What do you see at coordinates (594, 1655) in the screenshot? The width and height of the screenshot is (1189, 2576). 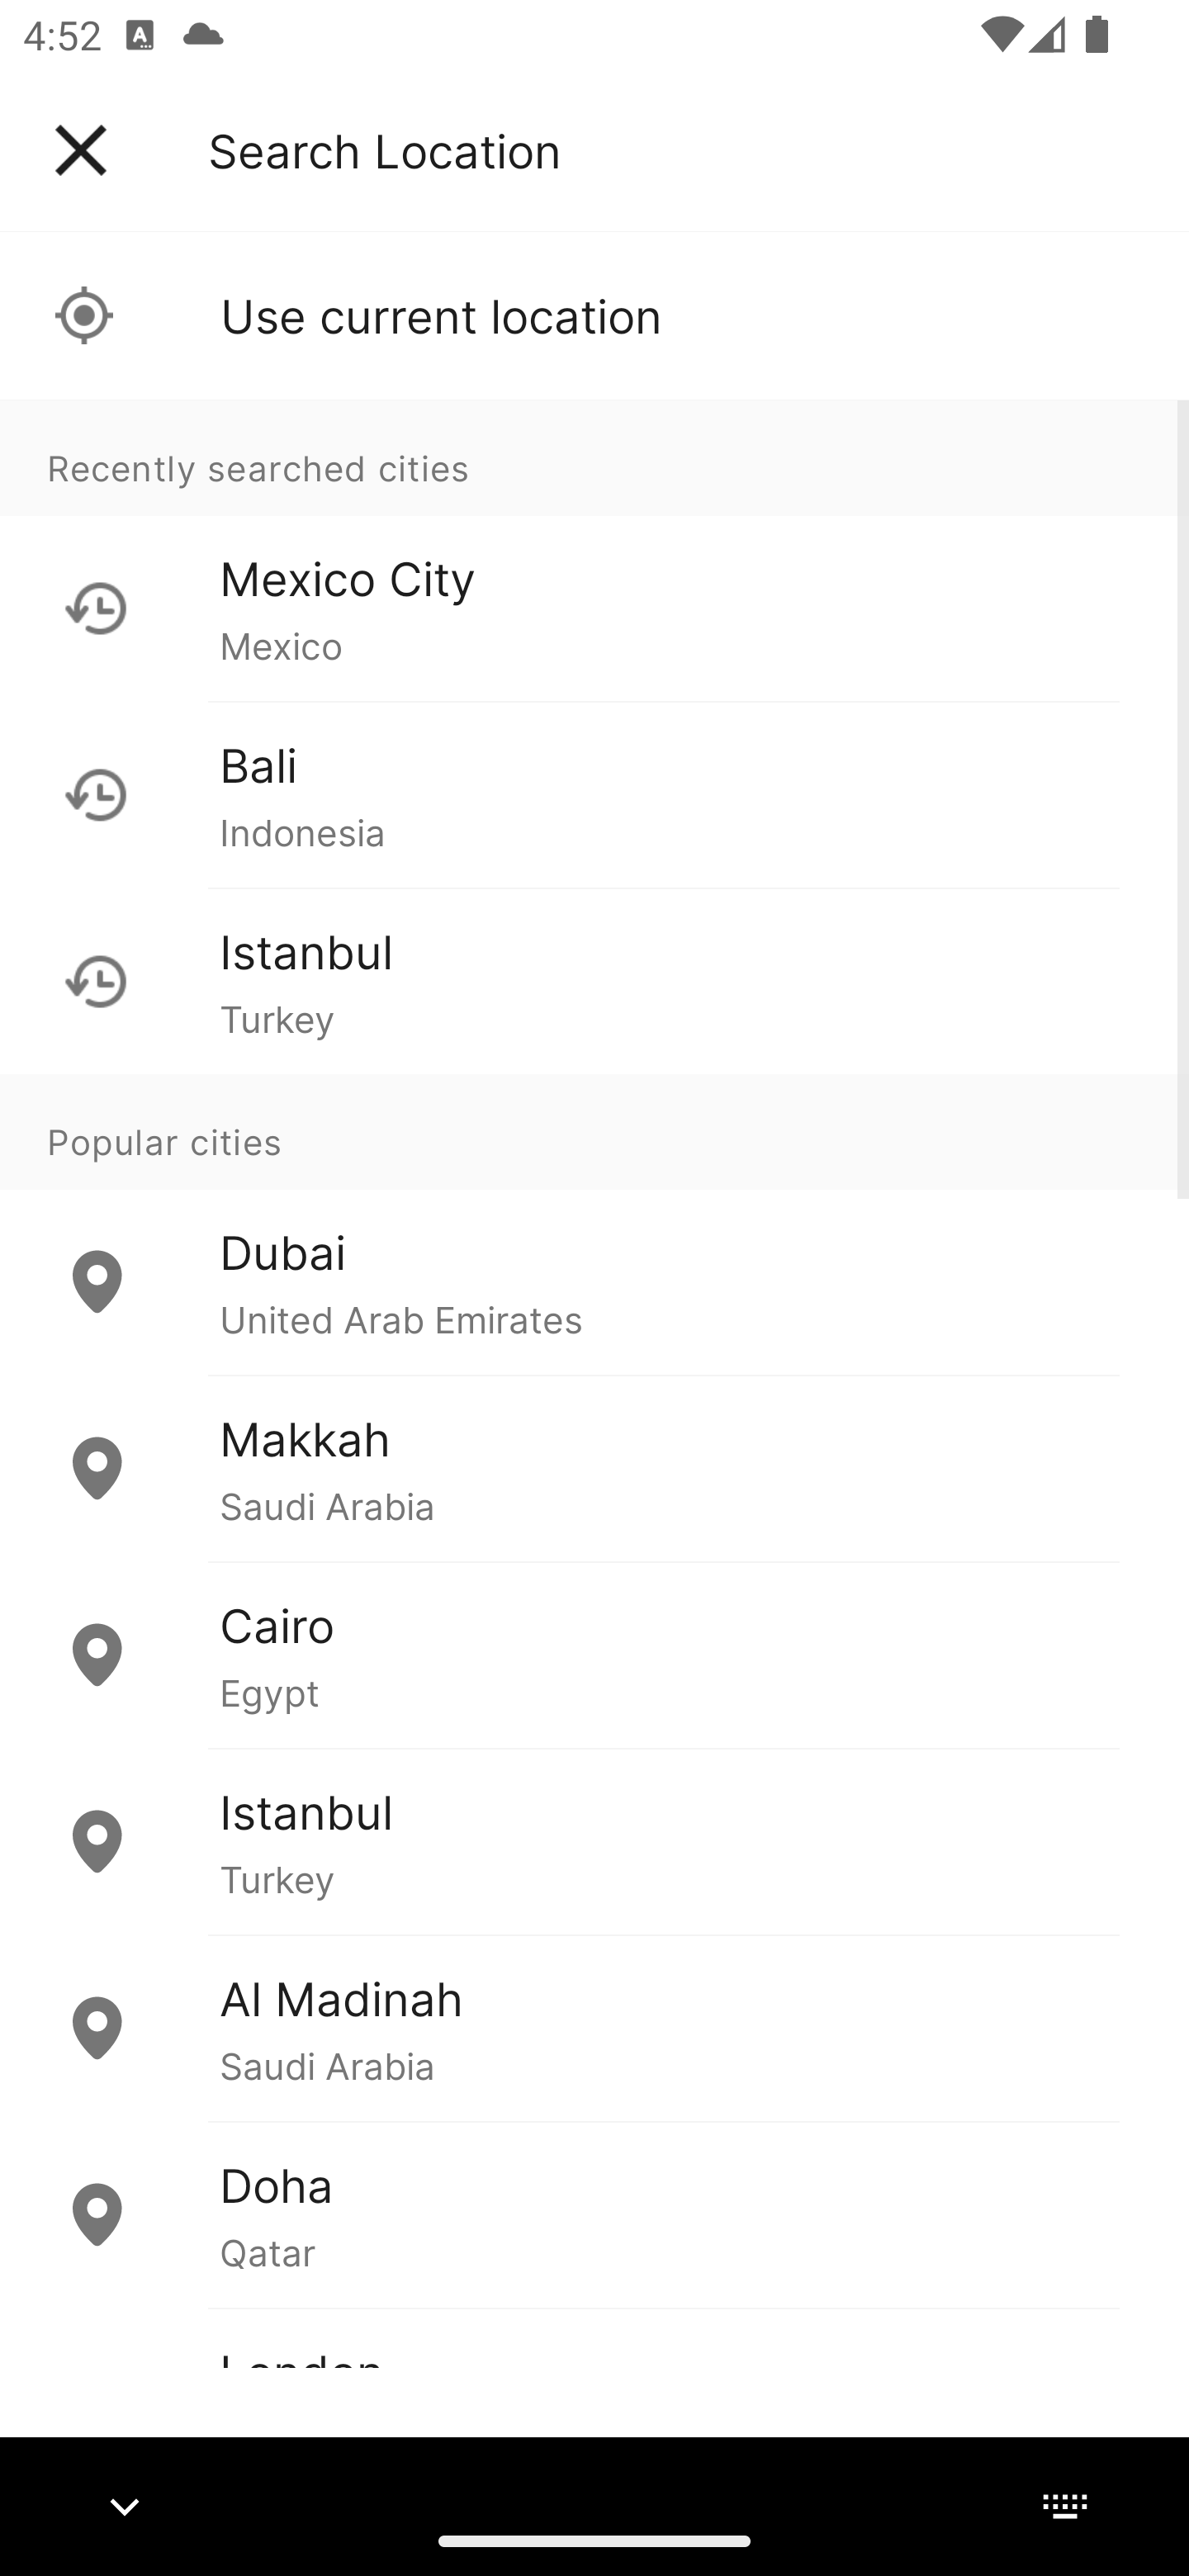 I see `Cairo Egypt` at bounding box center [594, 1655].